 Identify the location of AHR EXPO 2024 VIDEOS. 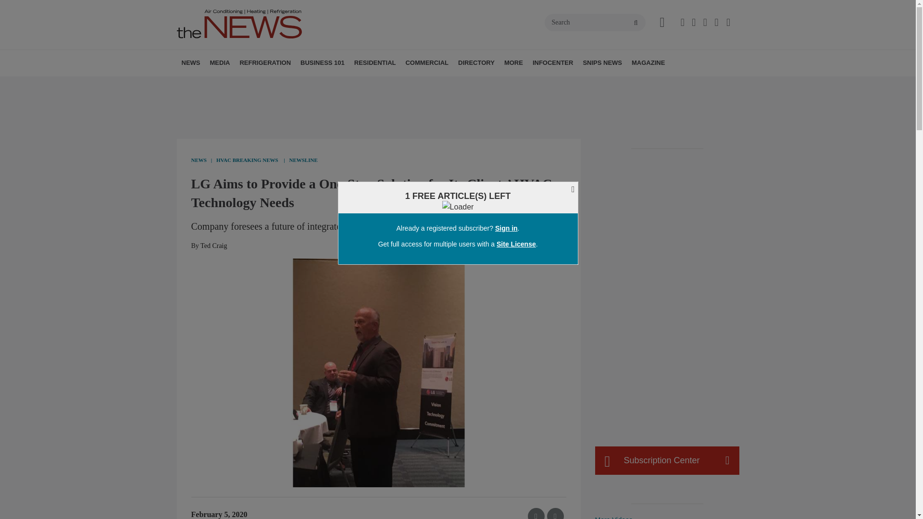
(269, 84).